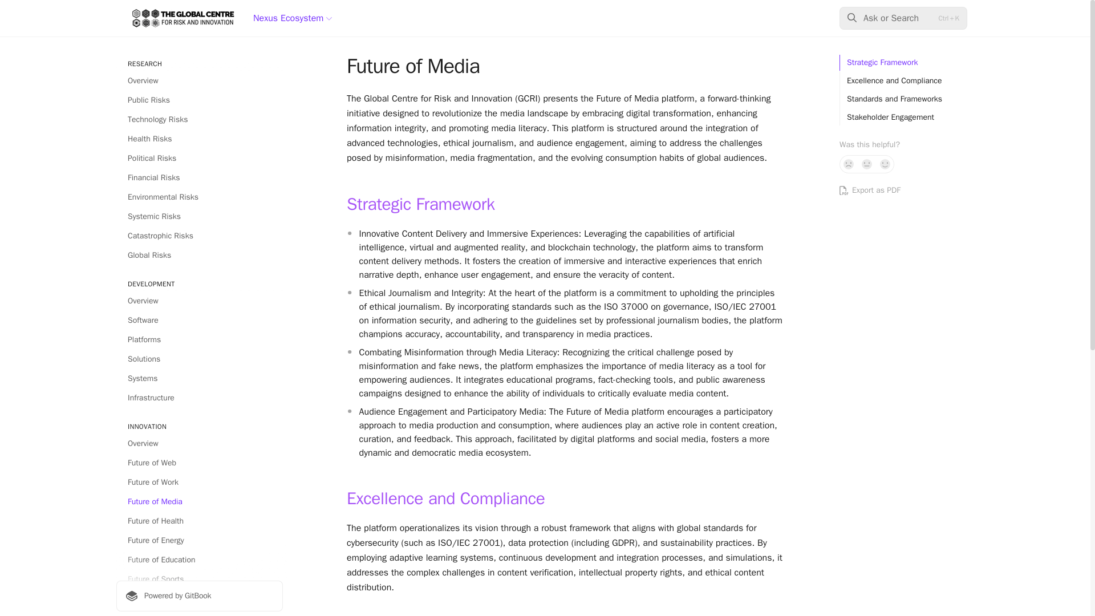 The image size is (1095, 616). Describe the element at coordinates (199, 256) in the screenshot. I see `Global Risks` at that location.